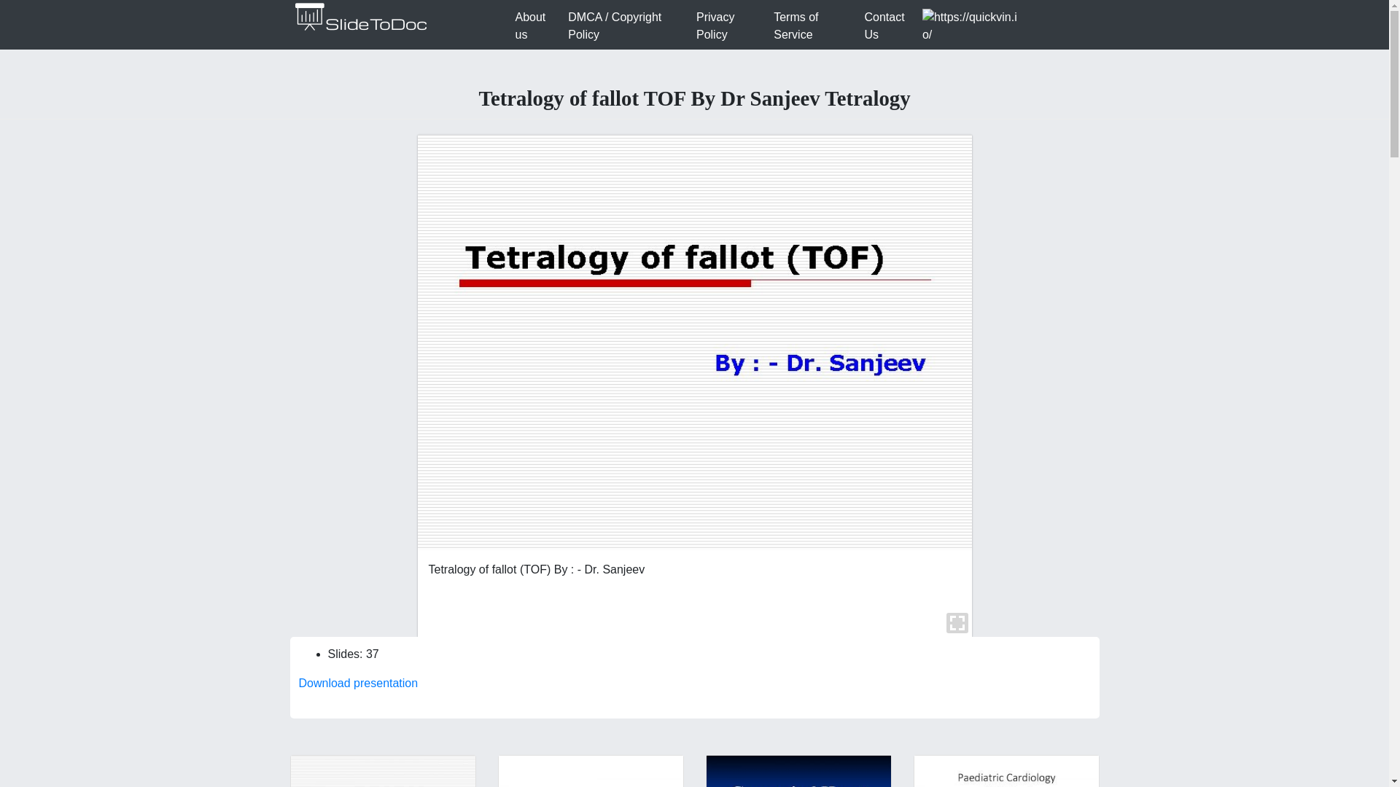 This screenshot has width=1400, height=787. I want to click on Tet spell, so click(798, 771).